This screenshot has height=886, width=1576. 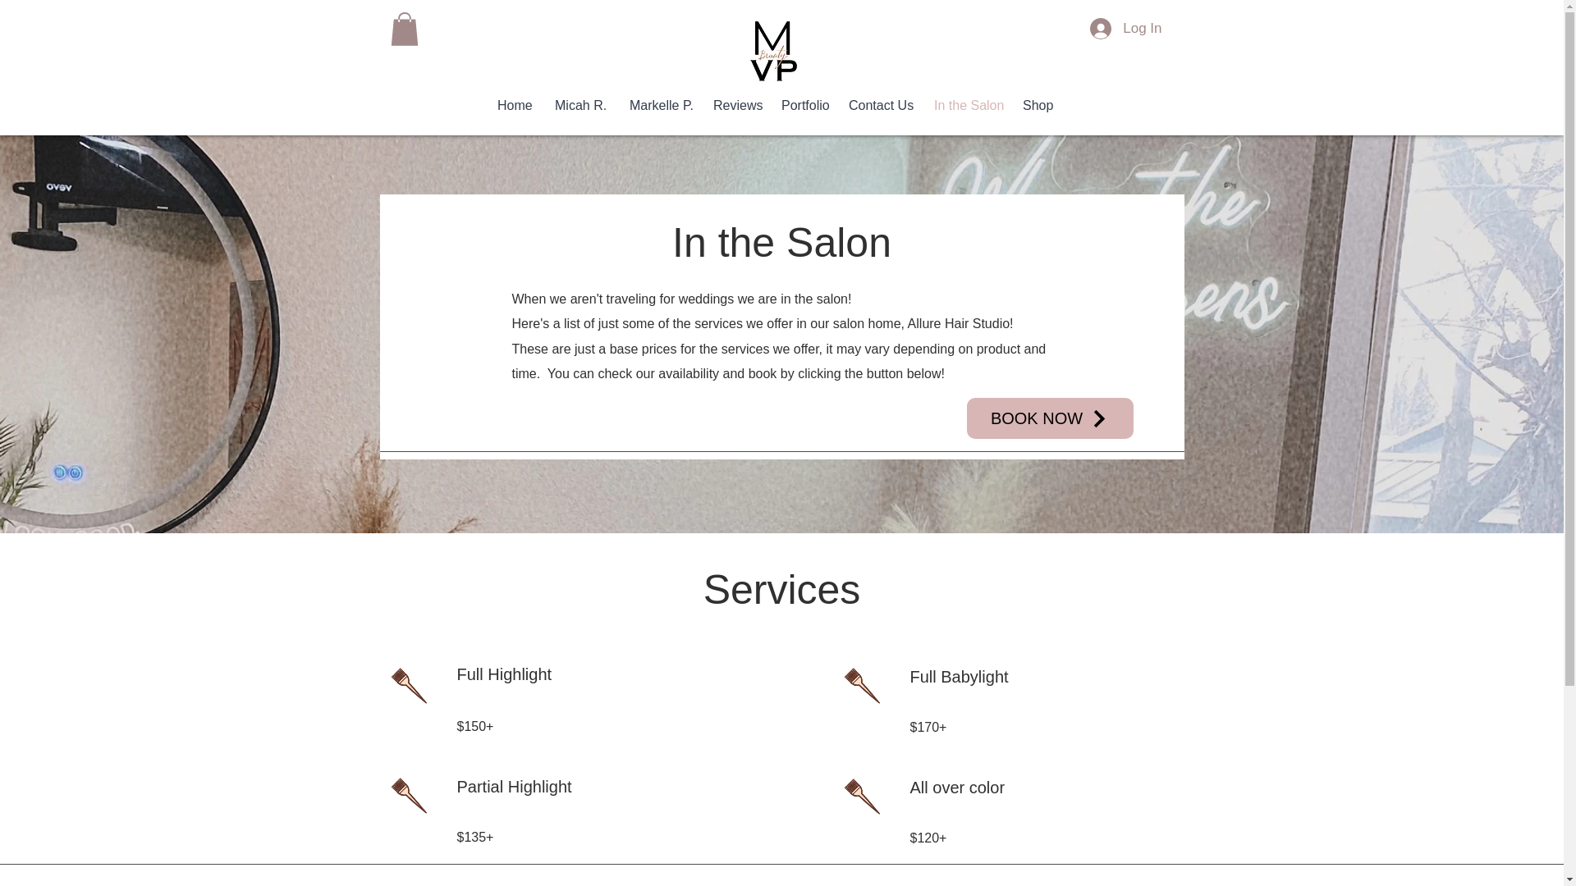 What do you see at coordinates (514, 105) in the screenshot?
I see `Home` at bounding box center [514, 105].